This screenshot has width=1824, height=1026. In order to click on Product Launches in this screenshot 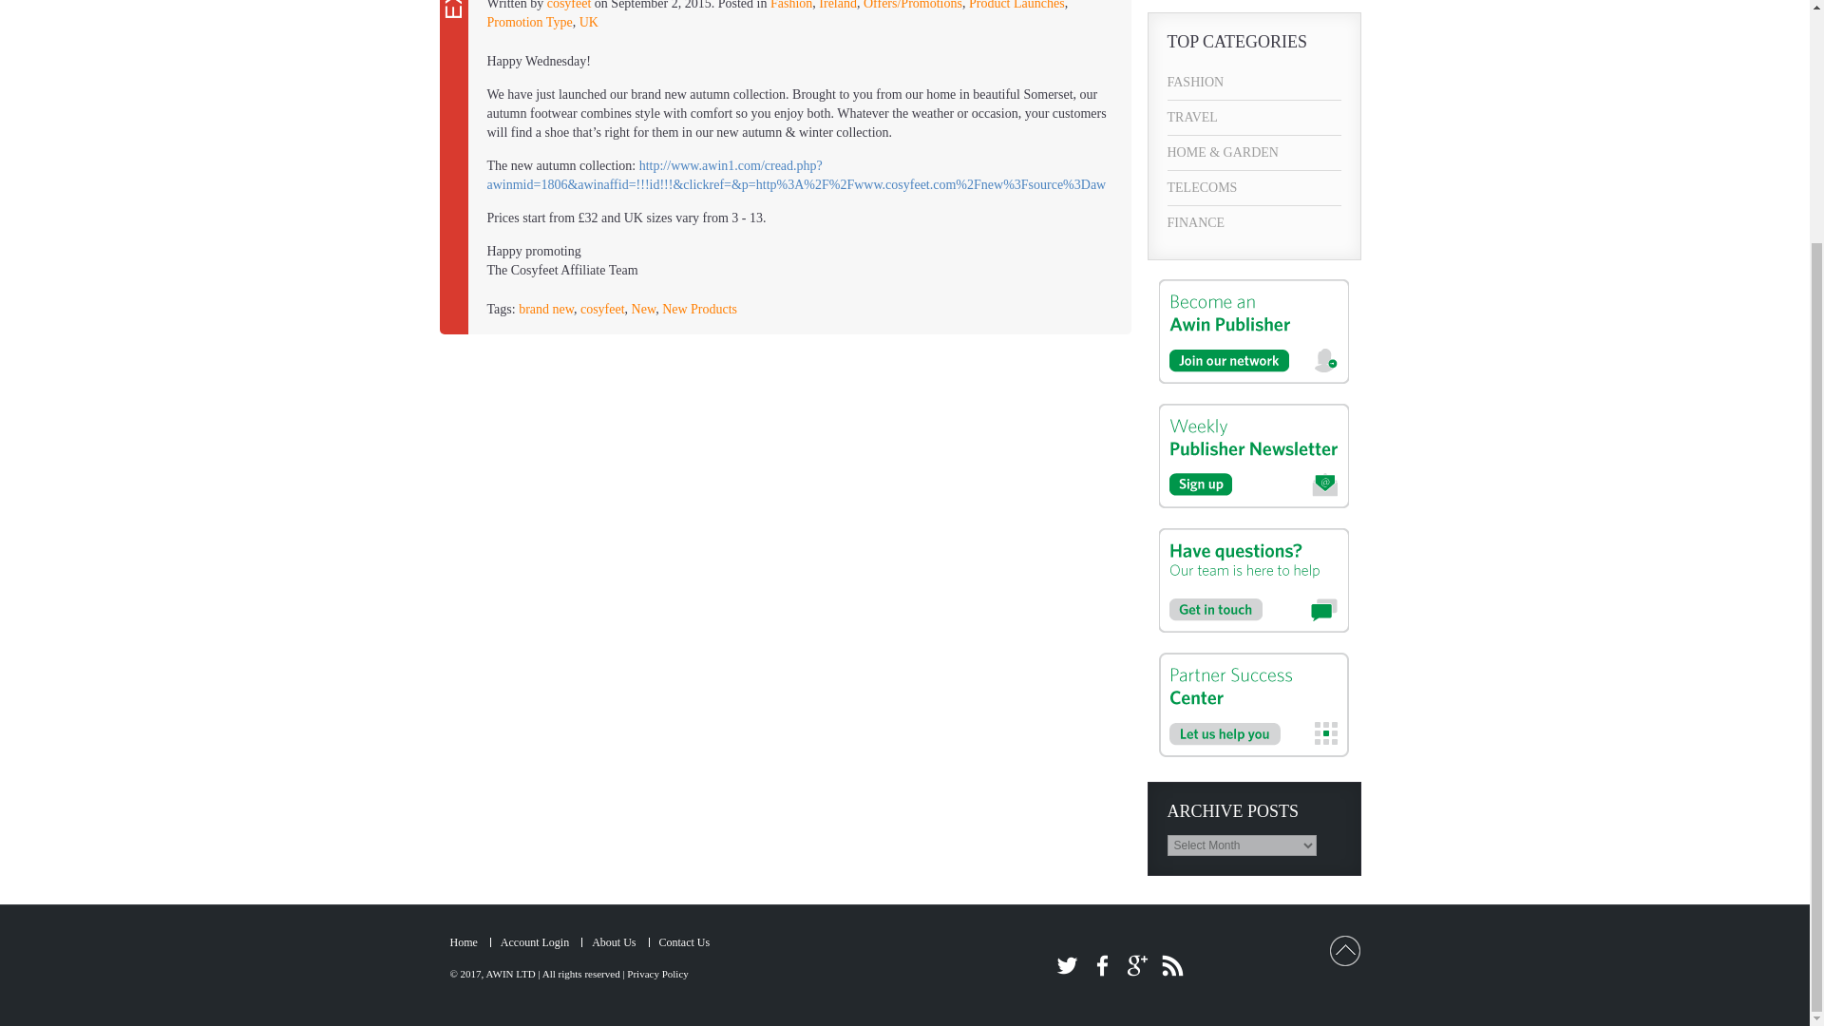, I will do `click(1016, 5)`.